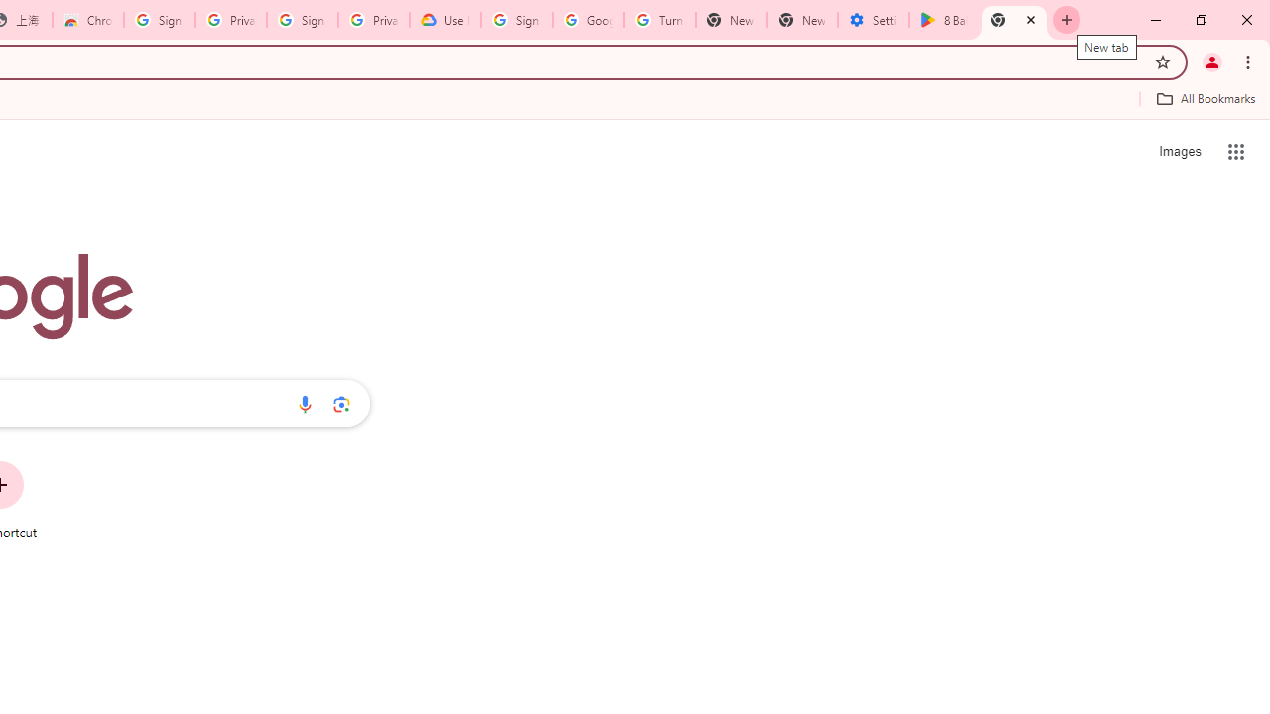  What do you see at coordinates (305, 404) in the screenshot?
I see `Search by voice` at bounding box center [305, 404].